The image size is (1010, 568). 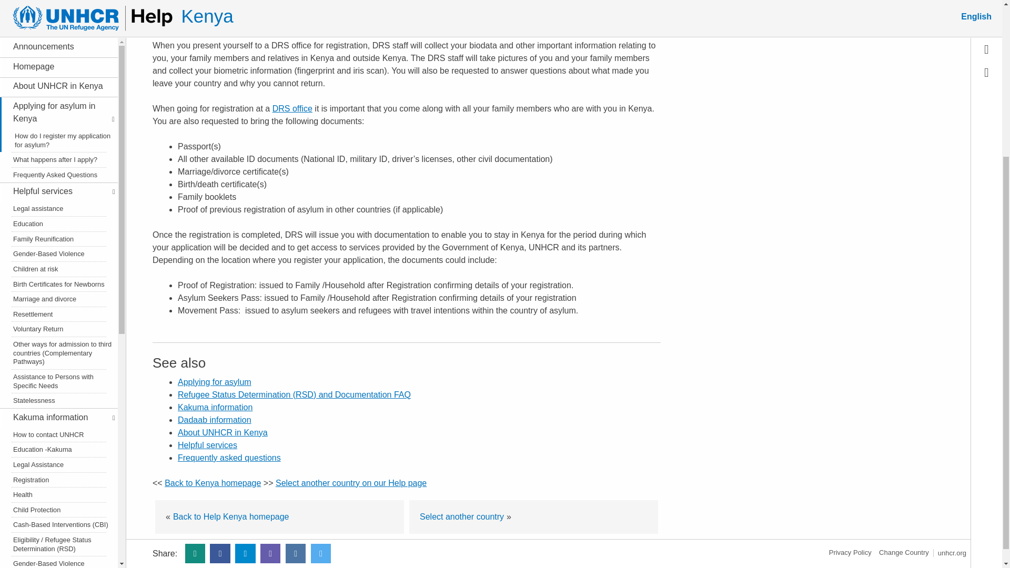 I want to click on Assistance to Persons with Specific Needs, so click(x=59, y=165).